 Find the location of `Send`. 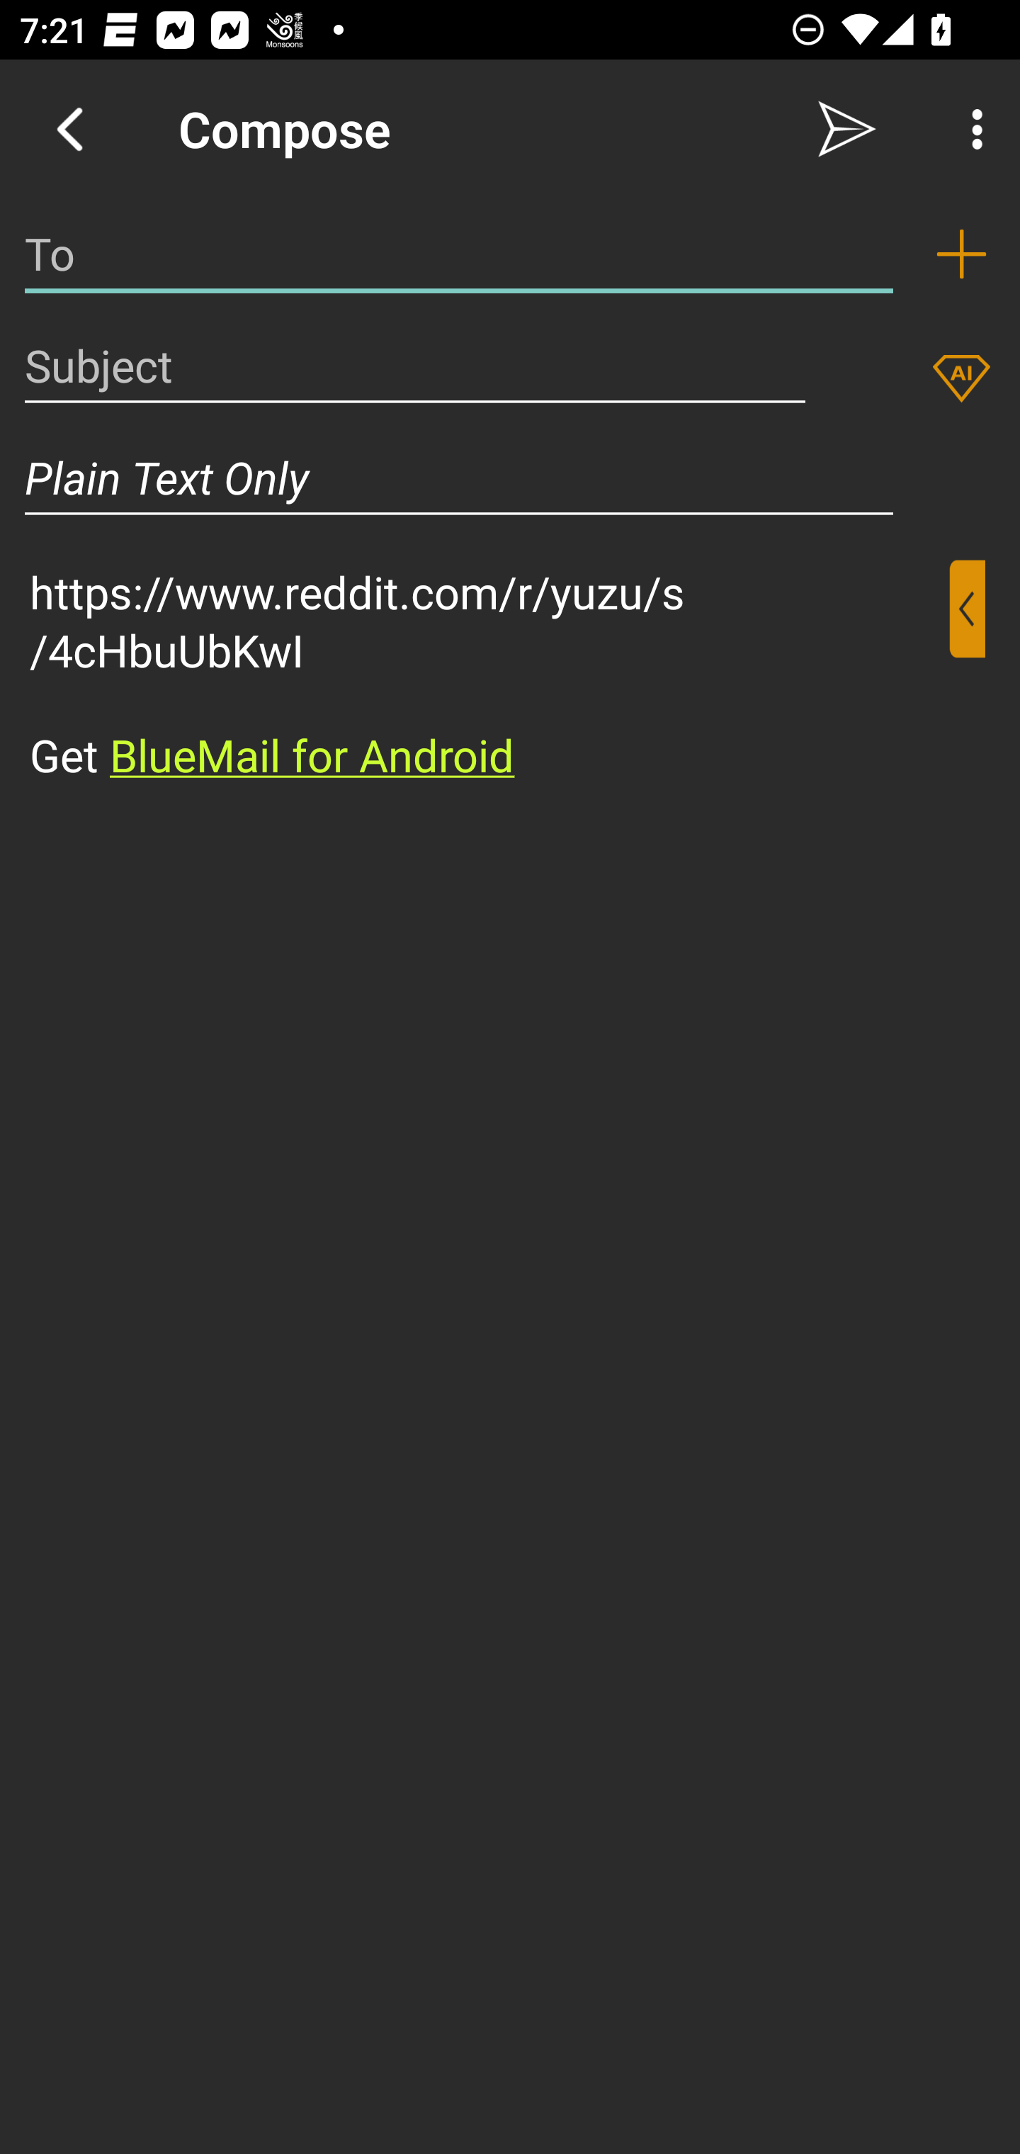

Send is located at coordinates (847, 129).